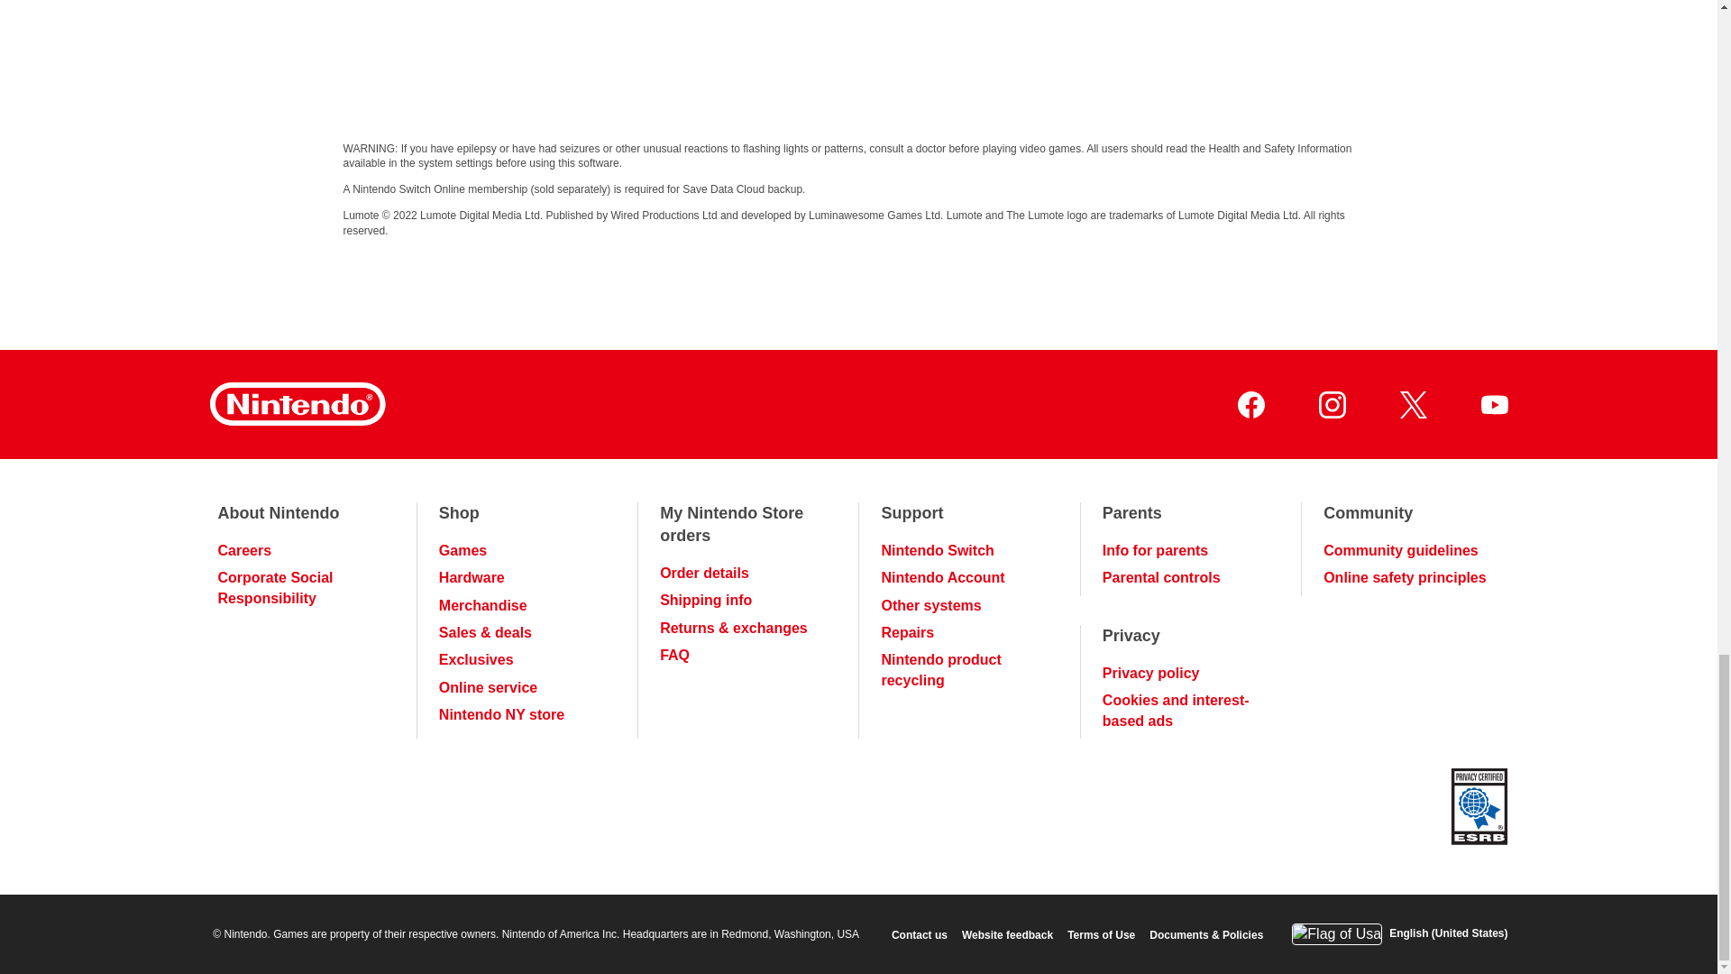 Image resolution: width=1731 pixels, height=974 pixels. I want to click on Nintendo on Twitter, so click(1412, 405).